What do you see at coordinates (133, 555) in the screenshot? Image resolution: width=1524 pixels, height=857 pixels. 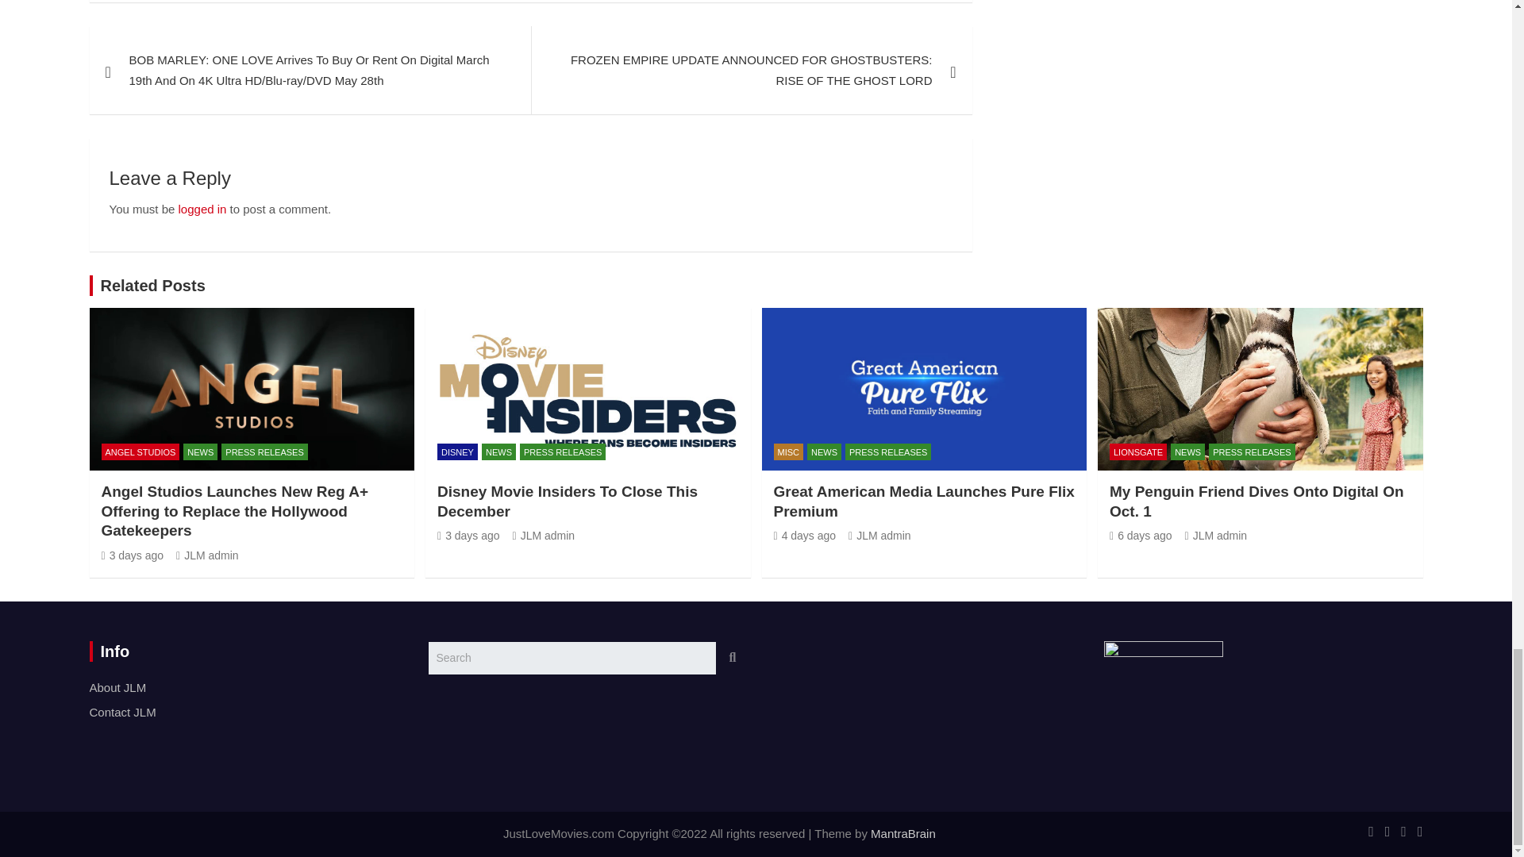 I see `3 days ago` at bounding box center [133, 555].